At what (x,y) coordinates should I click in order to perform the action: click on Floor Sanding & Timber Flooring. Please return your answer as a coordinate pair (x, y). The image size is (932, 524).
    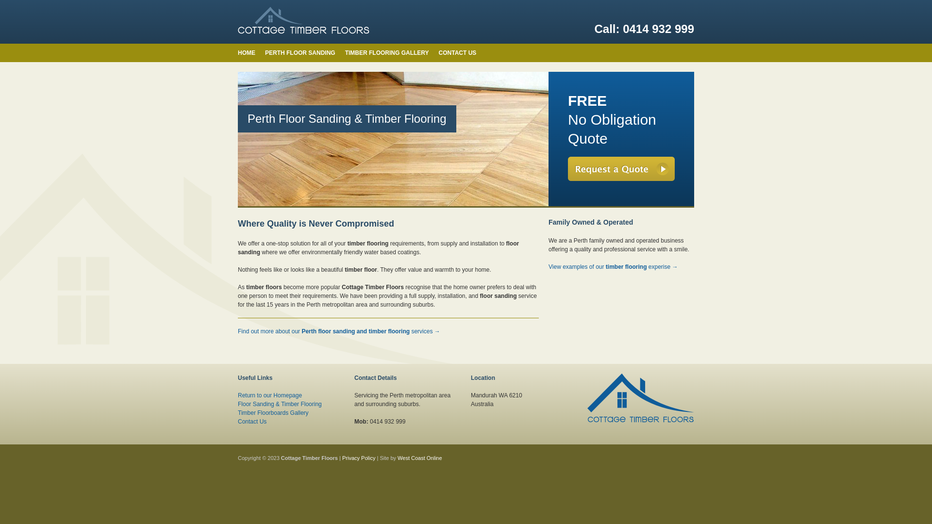
    Looking at the image, I should click on (280, 404).